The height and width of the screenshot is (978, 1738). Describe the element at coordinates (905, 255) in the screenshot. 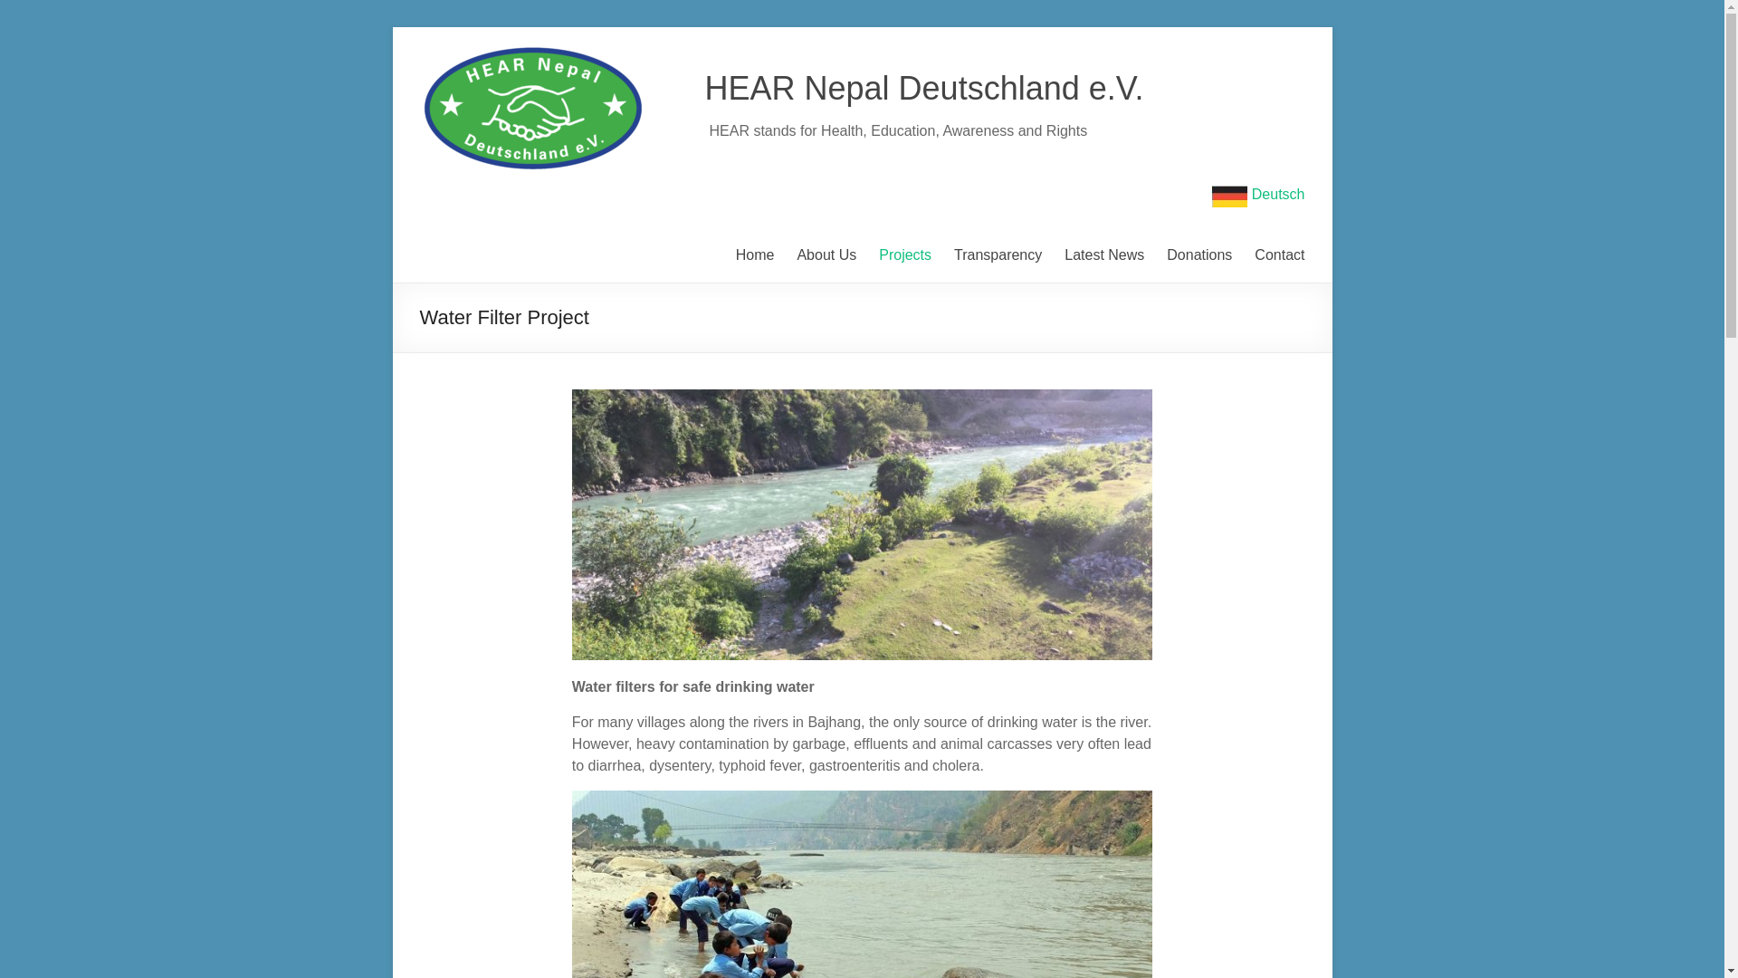

I see `Projects` at that location.